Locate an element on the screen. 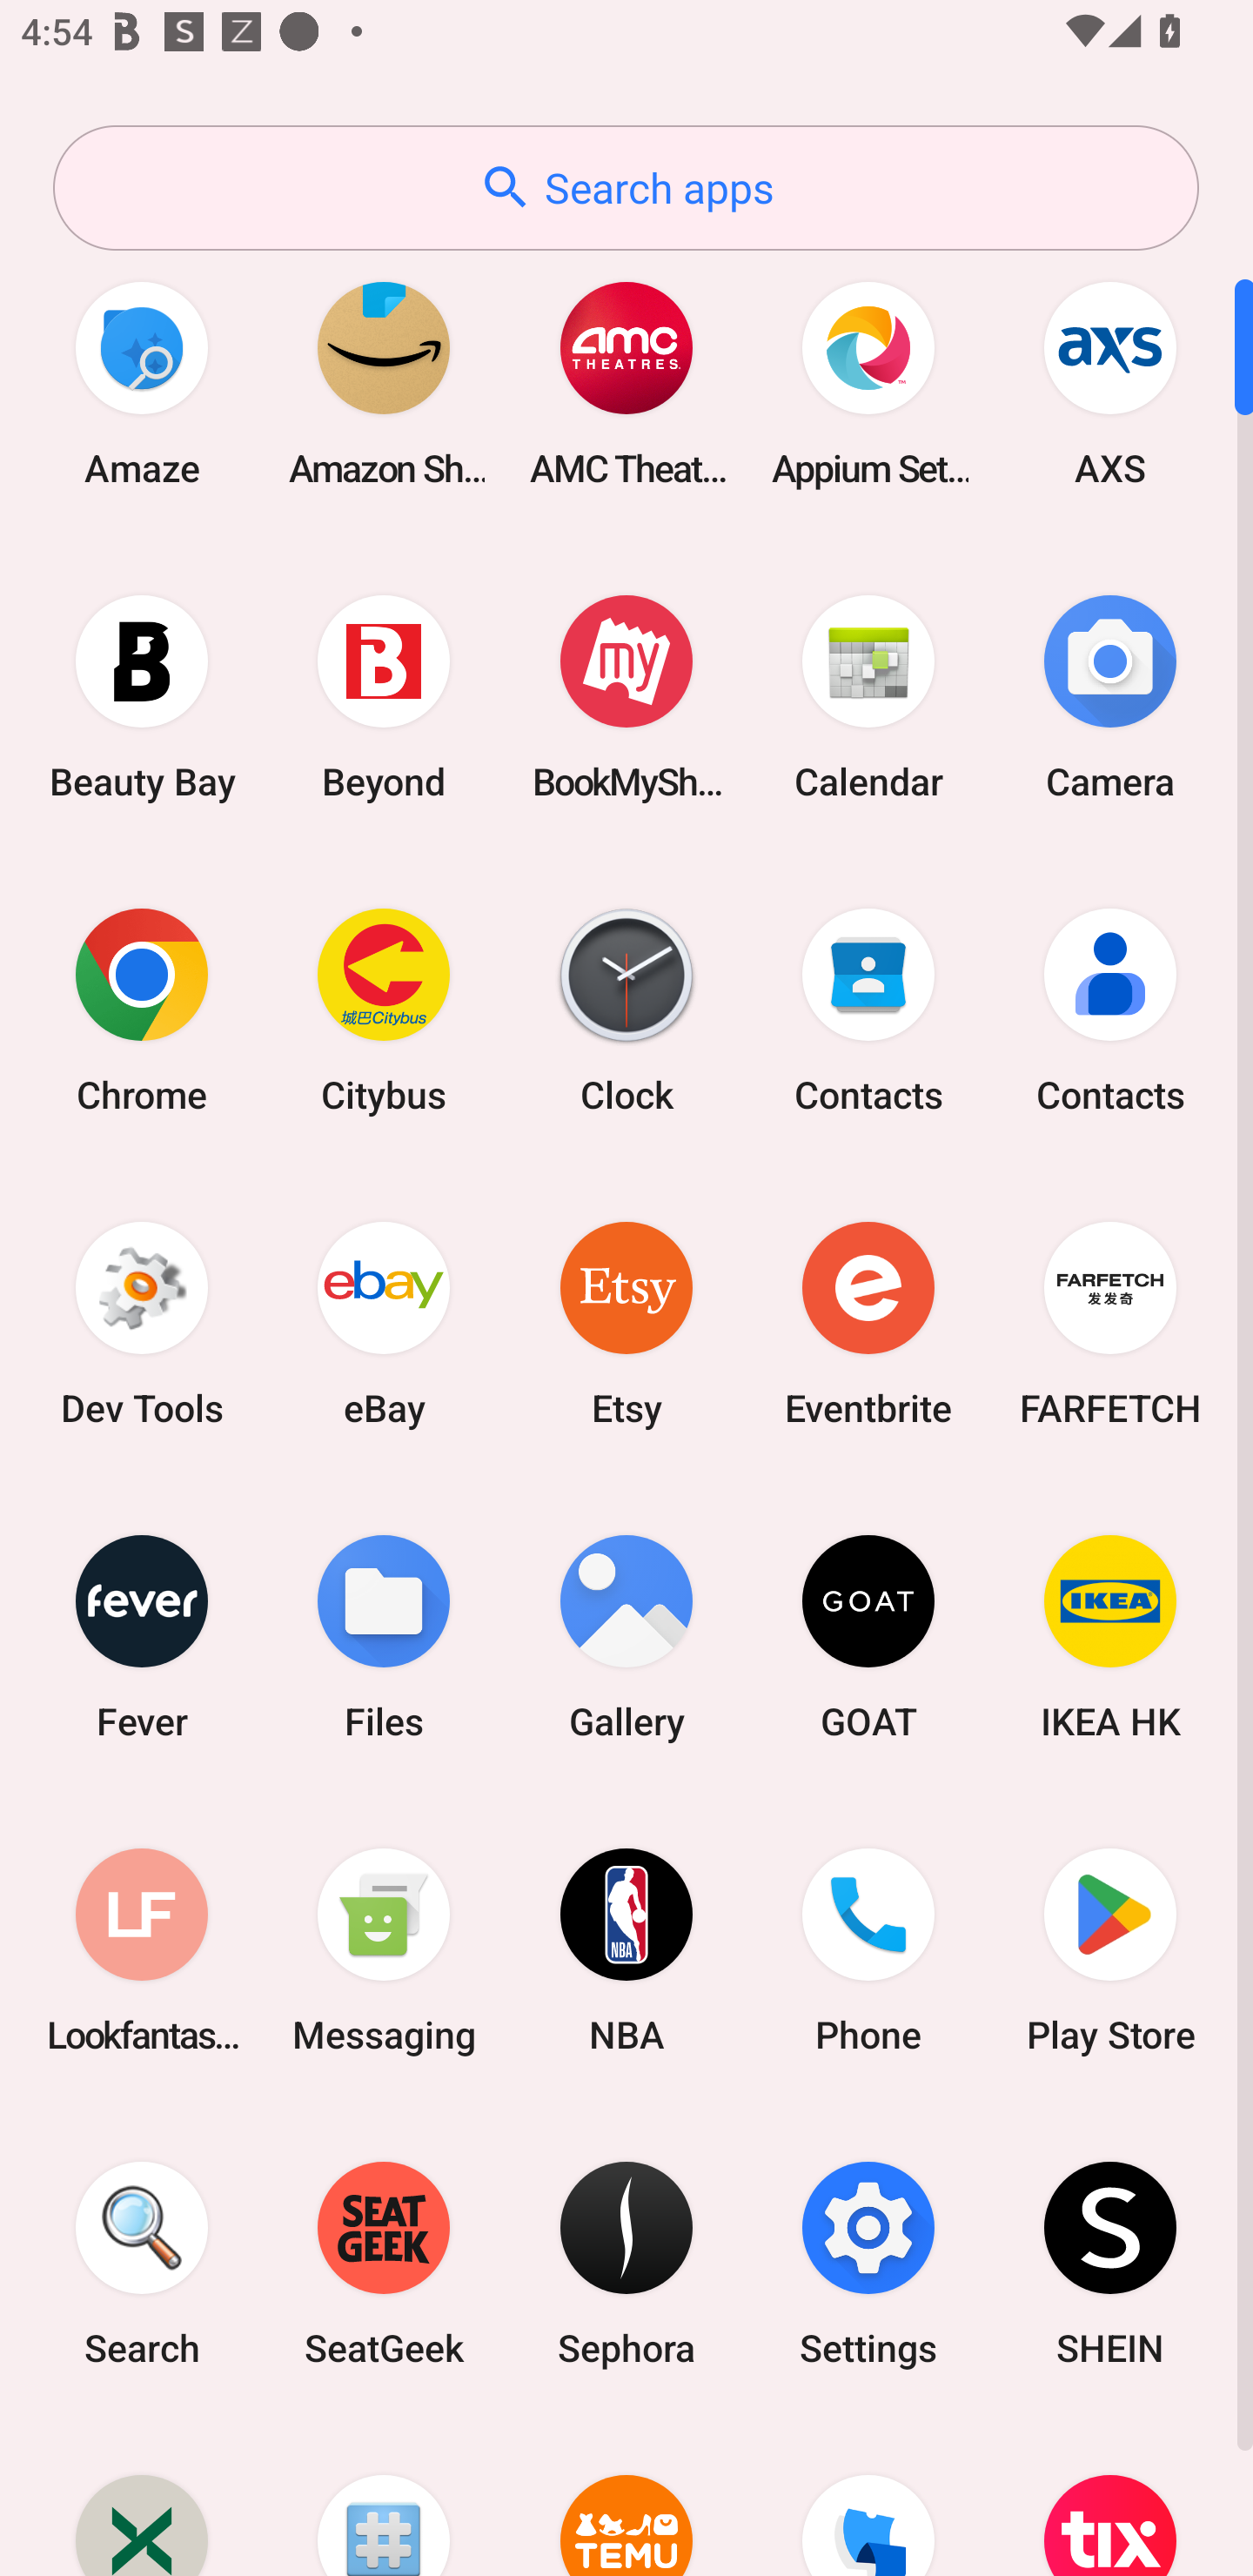 This screenshot has height=2576, width=1253. TodayTix is located at coordinates (1110, 2499).